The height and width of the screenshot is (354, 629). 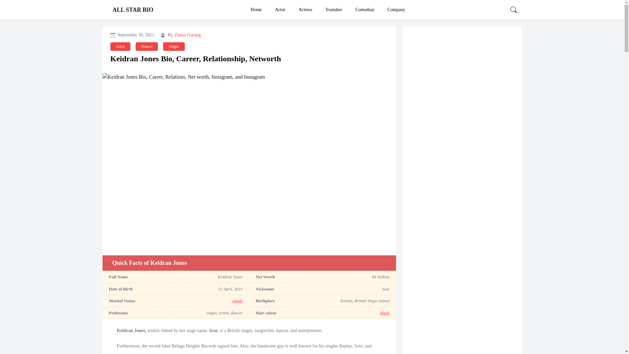 I want to click on Artist, so click(x=120, y=47).